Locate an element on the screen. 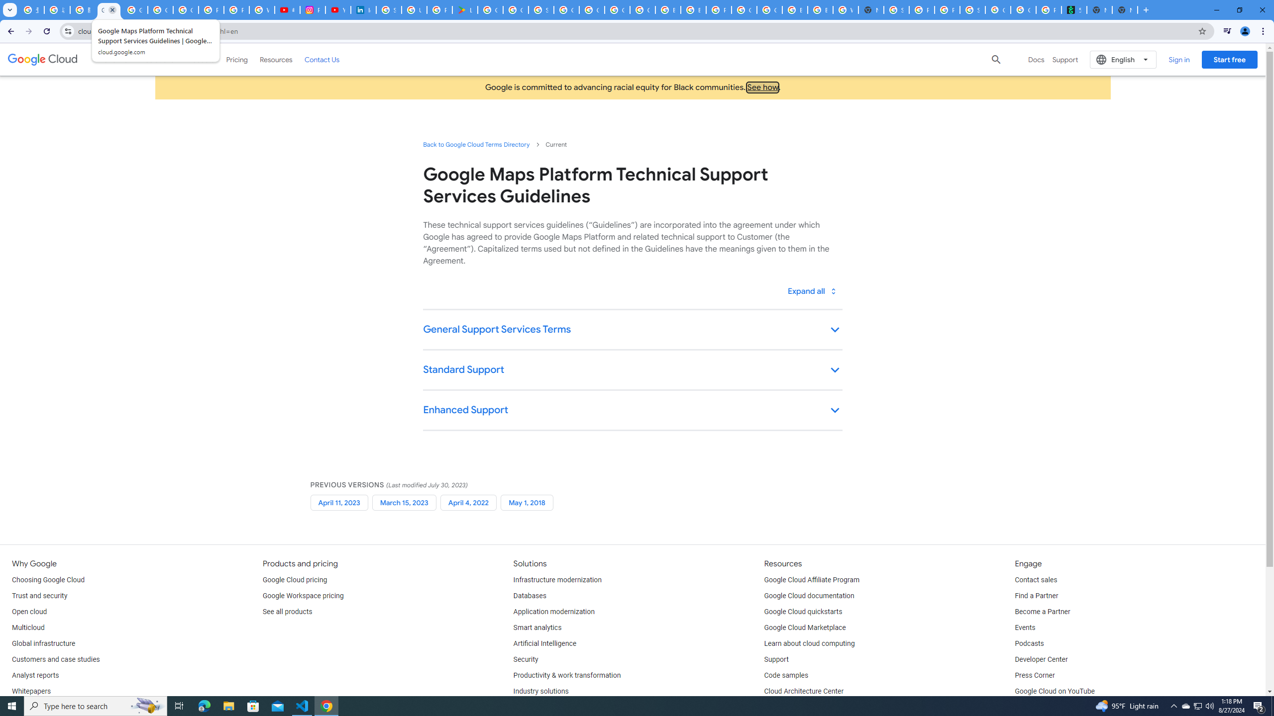  Google Workspace - Specific Terms is located at coordinates (515, 10).